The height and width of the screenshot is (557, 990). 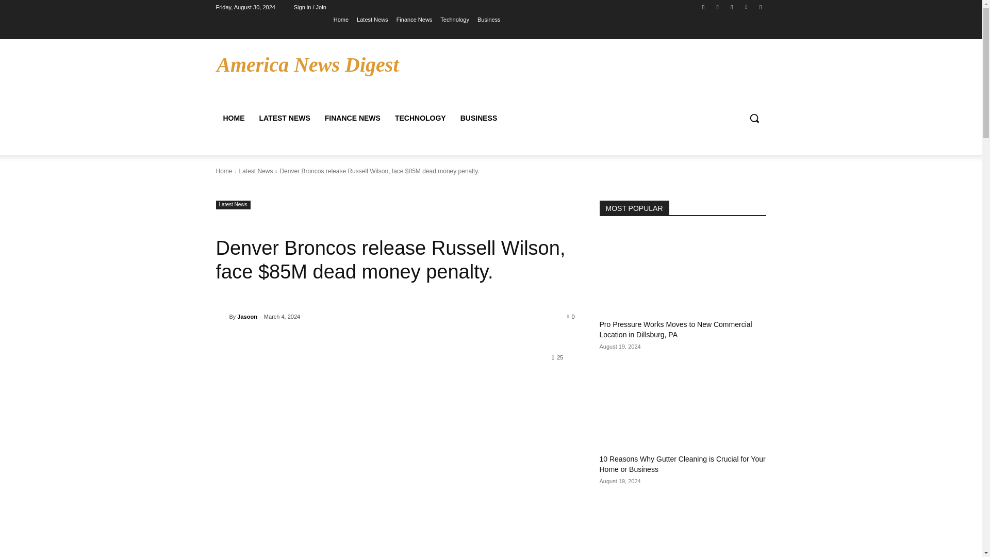 I want to click on Latest News, so click(x=256, y=171).